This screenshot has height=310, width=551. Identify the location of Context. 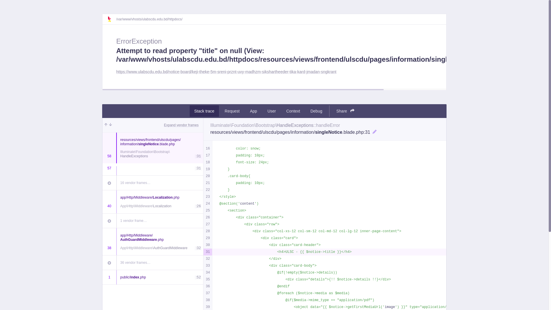
(293, 111).